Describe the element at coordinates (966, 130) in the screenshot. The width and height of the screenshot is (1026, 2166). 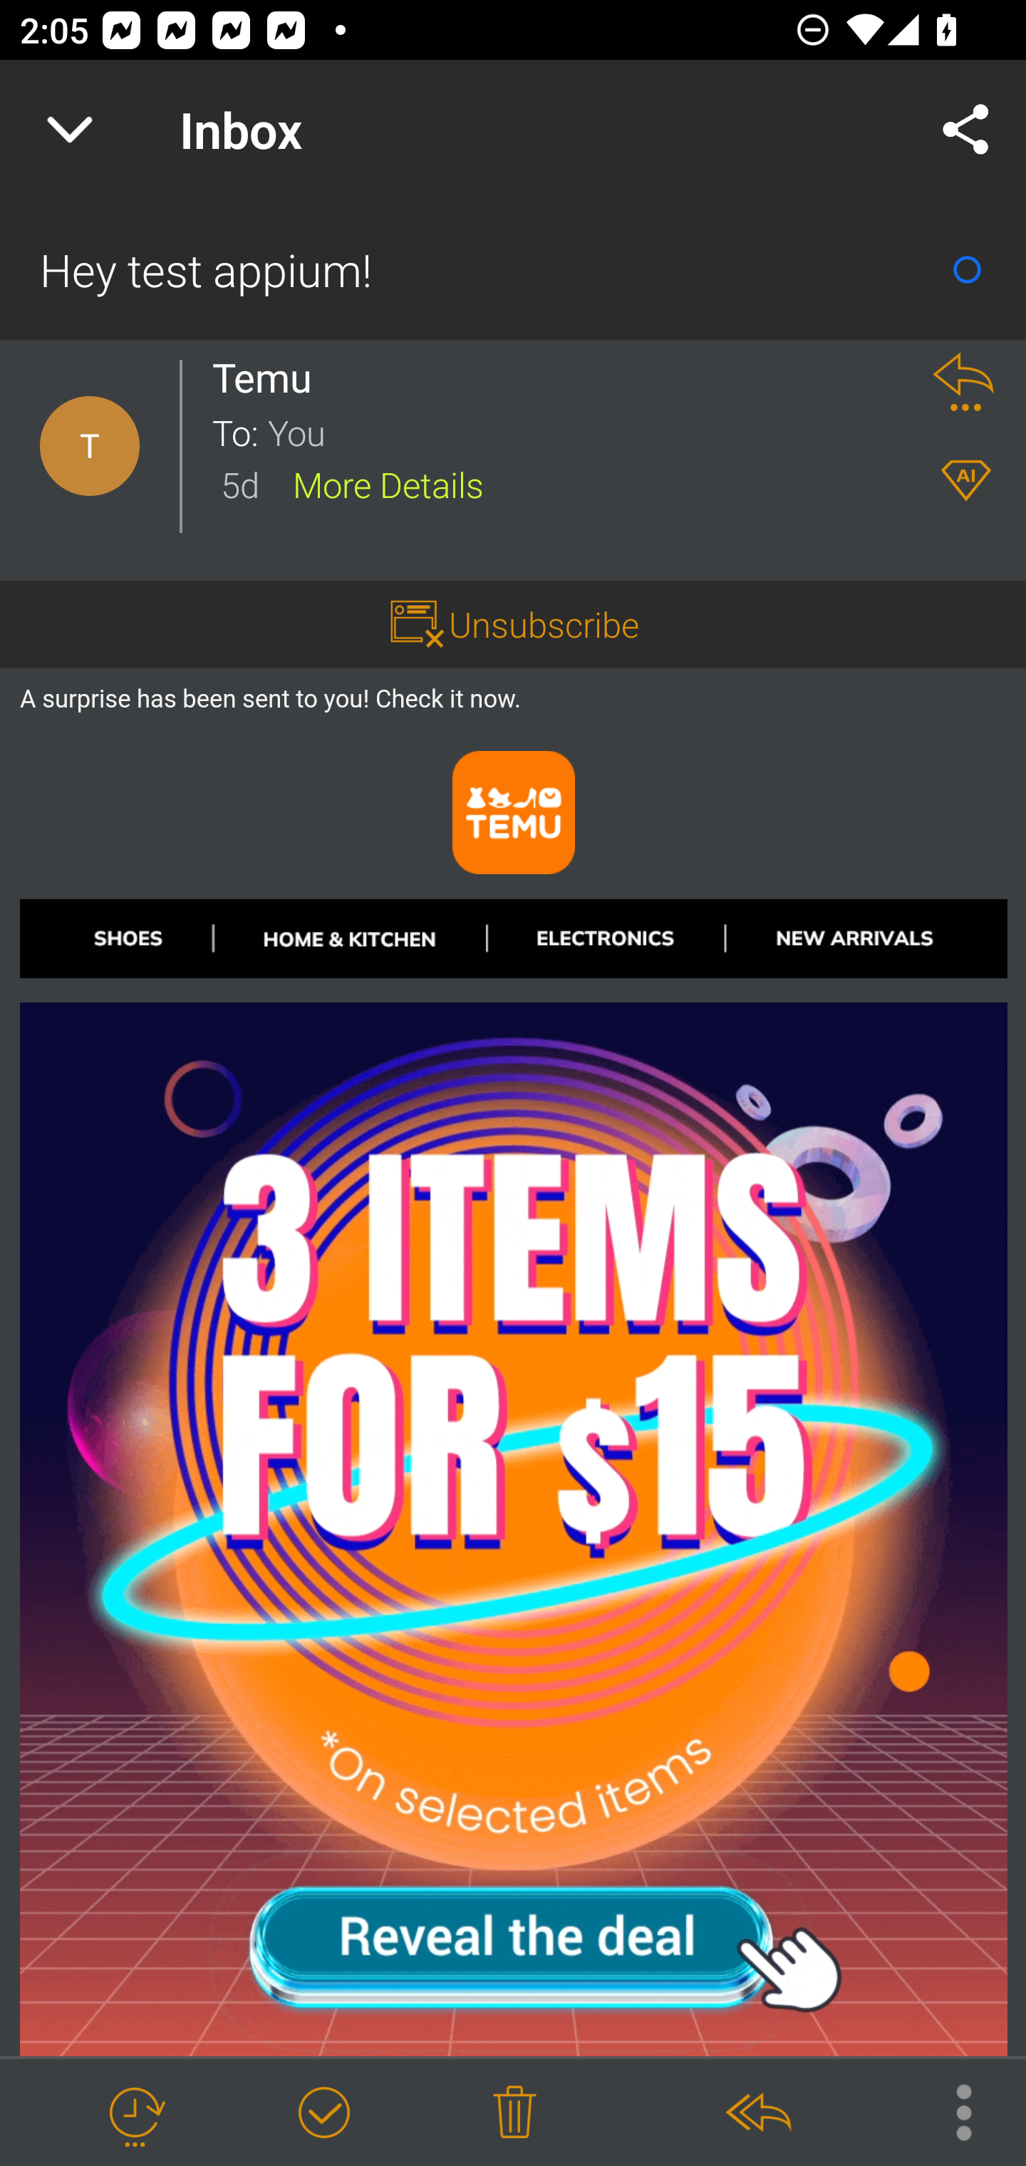
I see `Share` at that location.